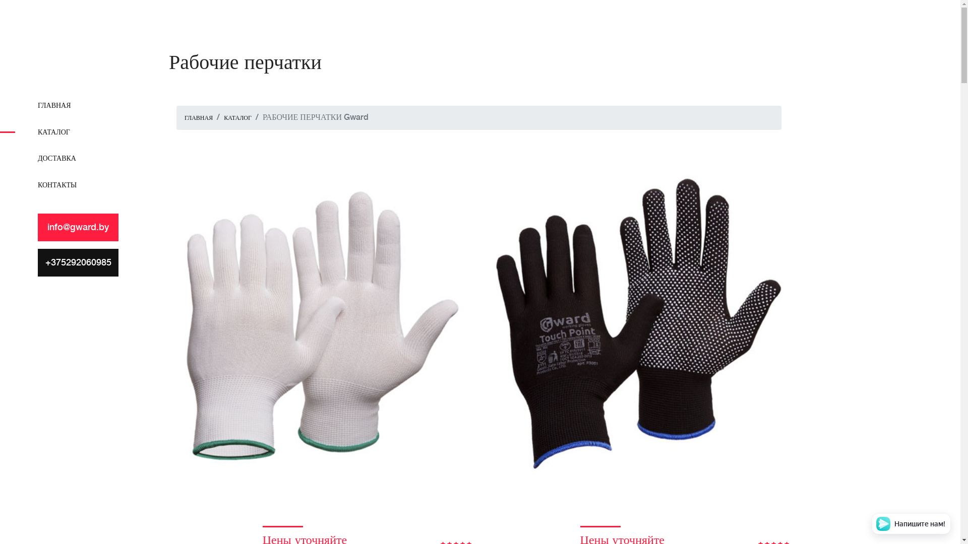  Describe the element at coordinates (78, 263) in the screenshot. I see `+375292060985` at that location.